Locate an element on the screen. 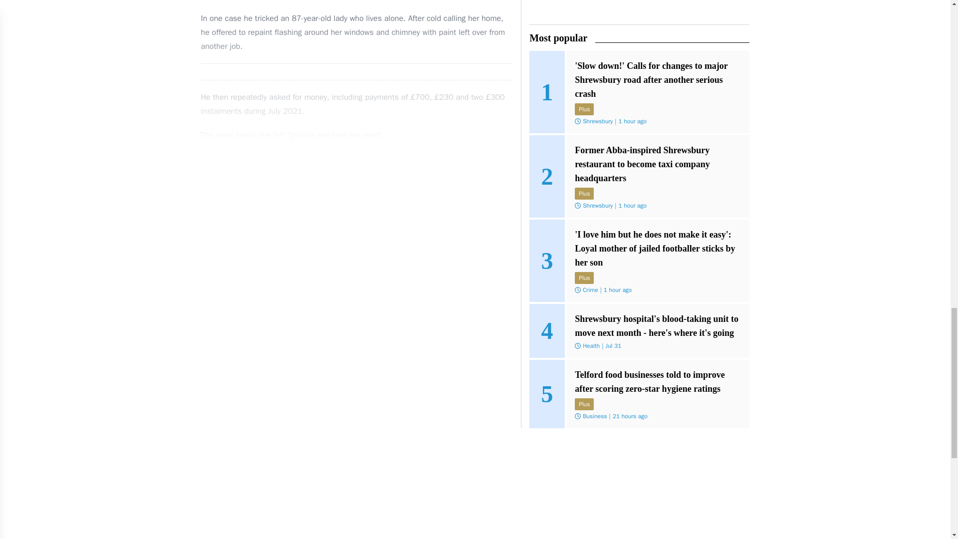 This screenshot has height=539, width=958. Shrewsbury is located at coordinates (598, 206).